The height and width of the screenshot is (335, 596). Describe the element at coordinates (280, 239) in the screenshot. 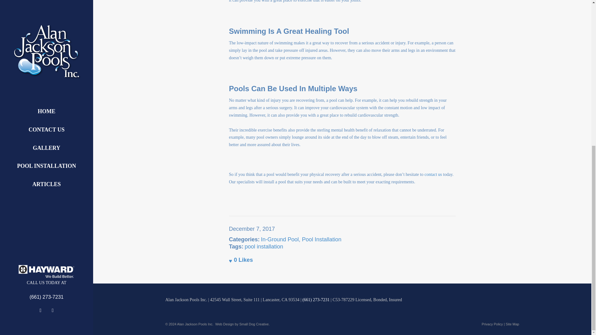

I see `In-Ground Pool` at that location.